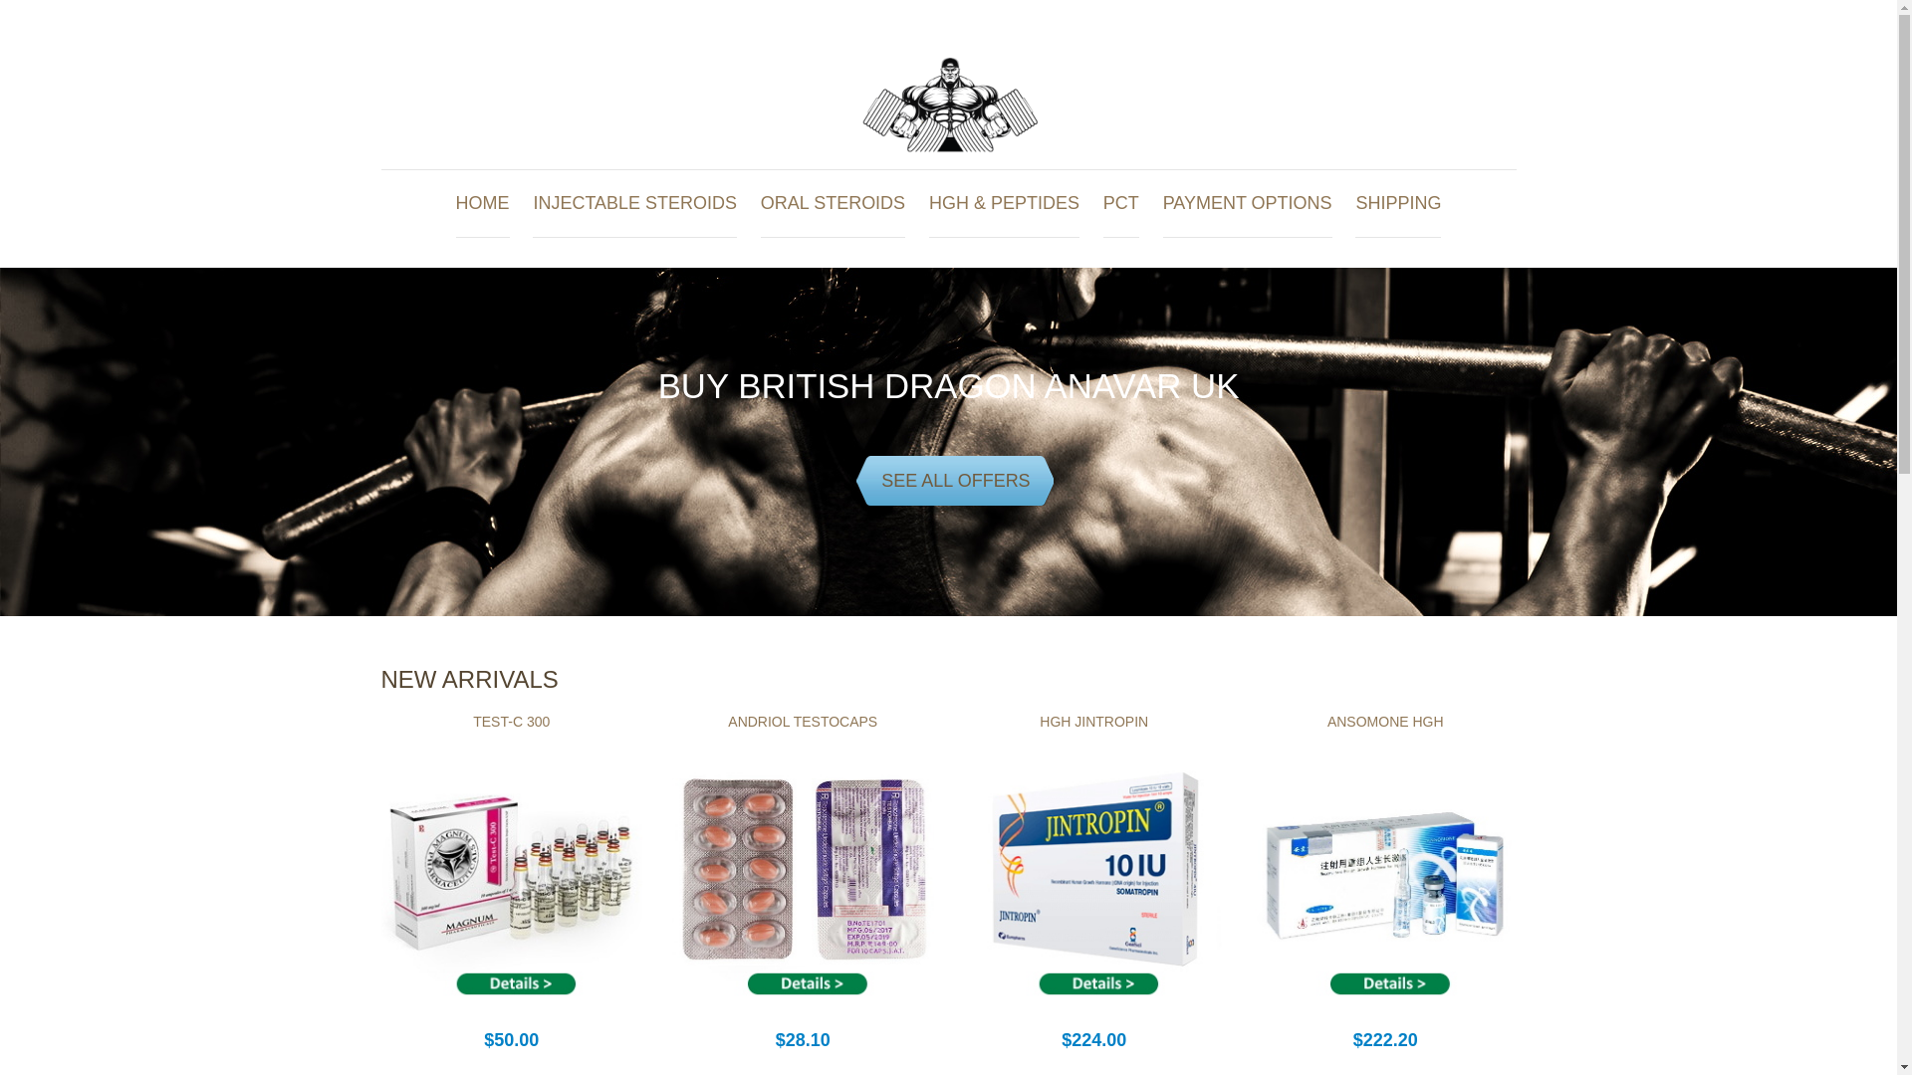 The image size is (1912, 1075). I want to click on PAYMENT OPTIONS, so click(1247, 203).